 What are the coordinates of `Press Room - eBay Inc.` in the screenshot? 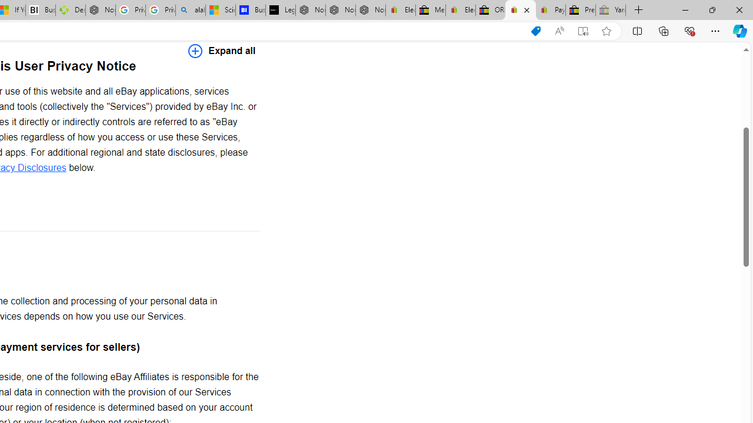 It's located at (581, 11).